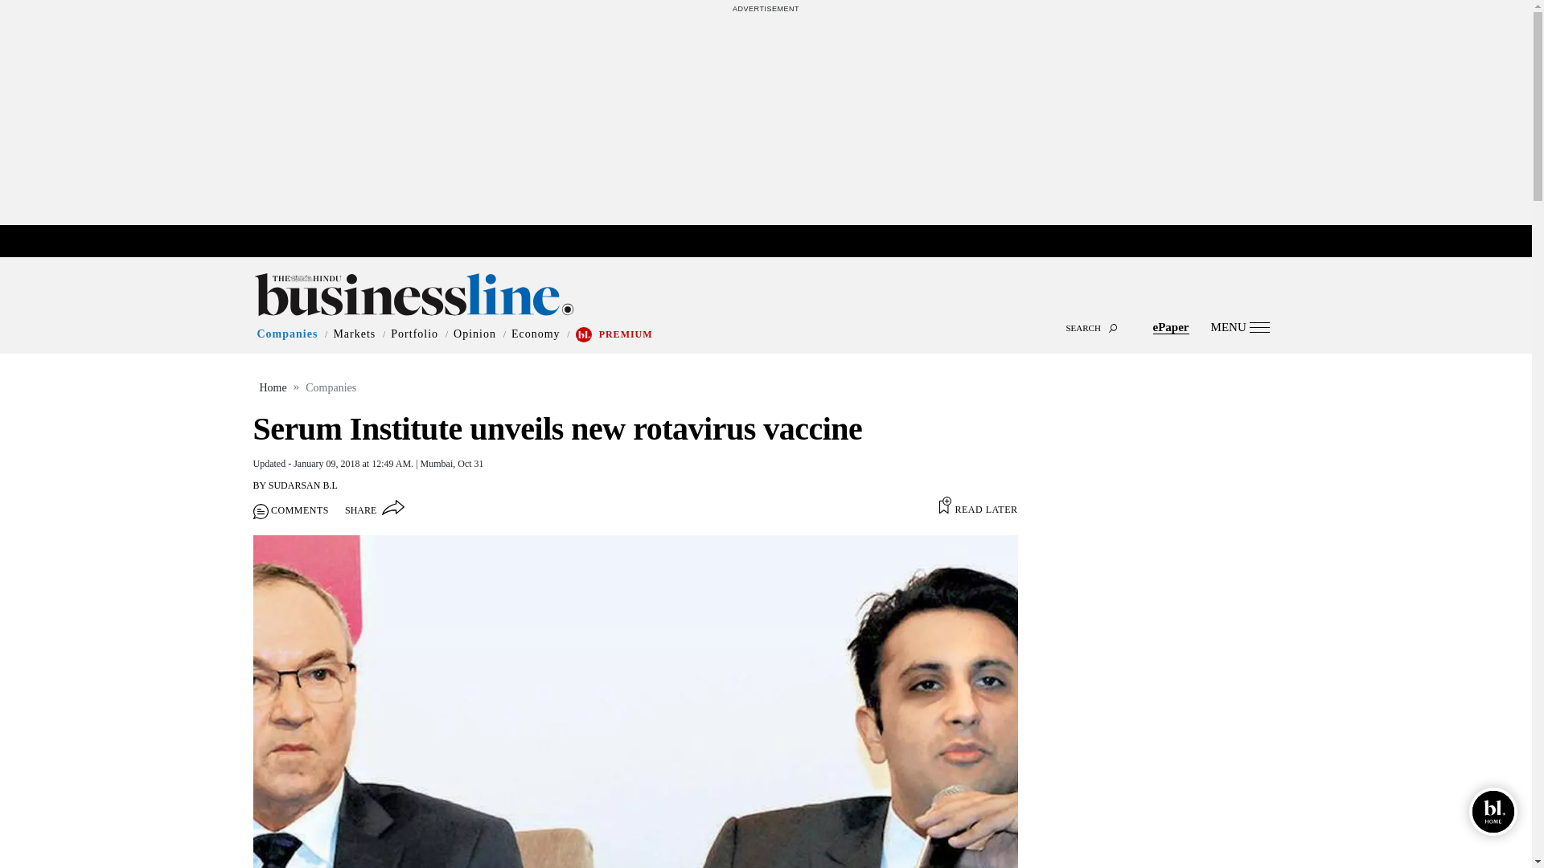 This screenshot has height=868, width=1544. What do you see at coordinates (414, 334) in the screenshot?
I see `Portfolio` at bounding box center [414, 334].